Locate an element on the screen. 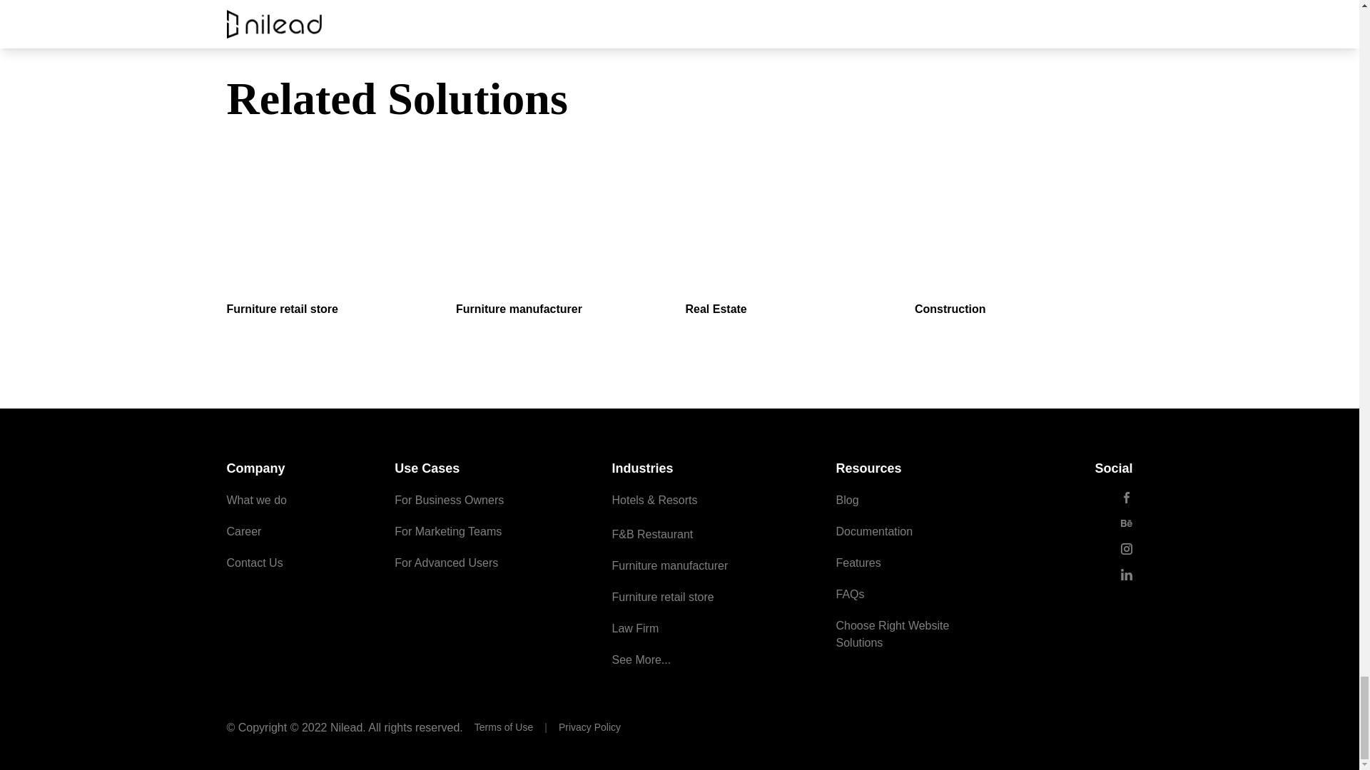 The image size is (1370, 770). Construction is located at coordinates (1023, 251).